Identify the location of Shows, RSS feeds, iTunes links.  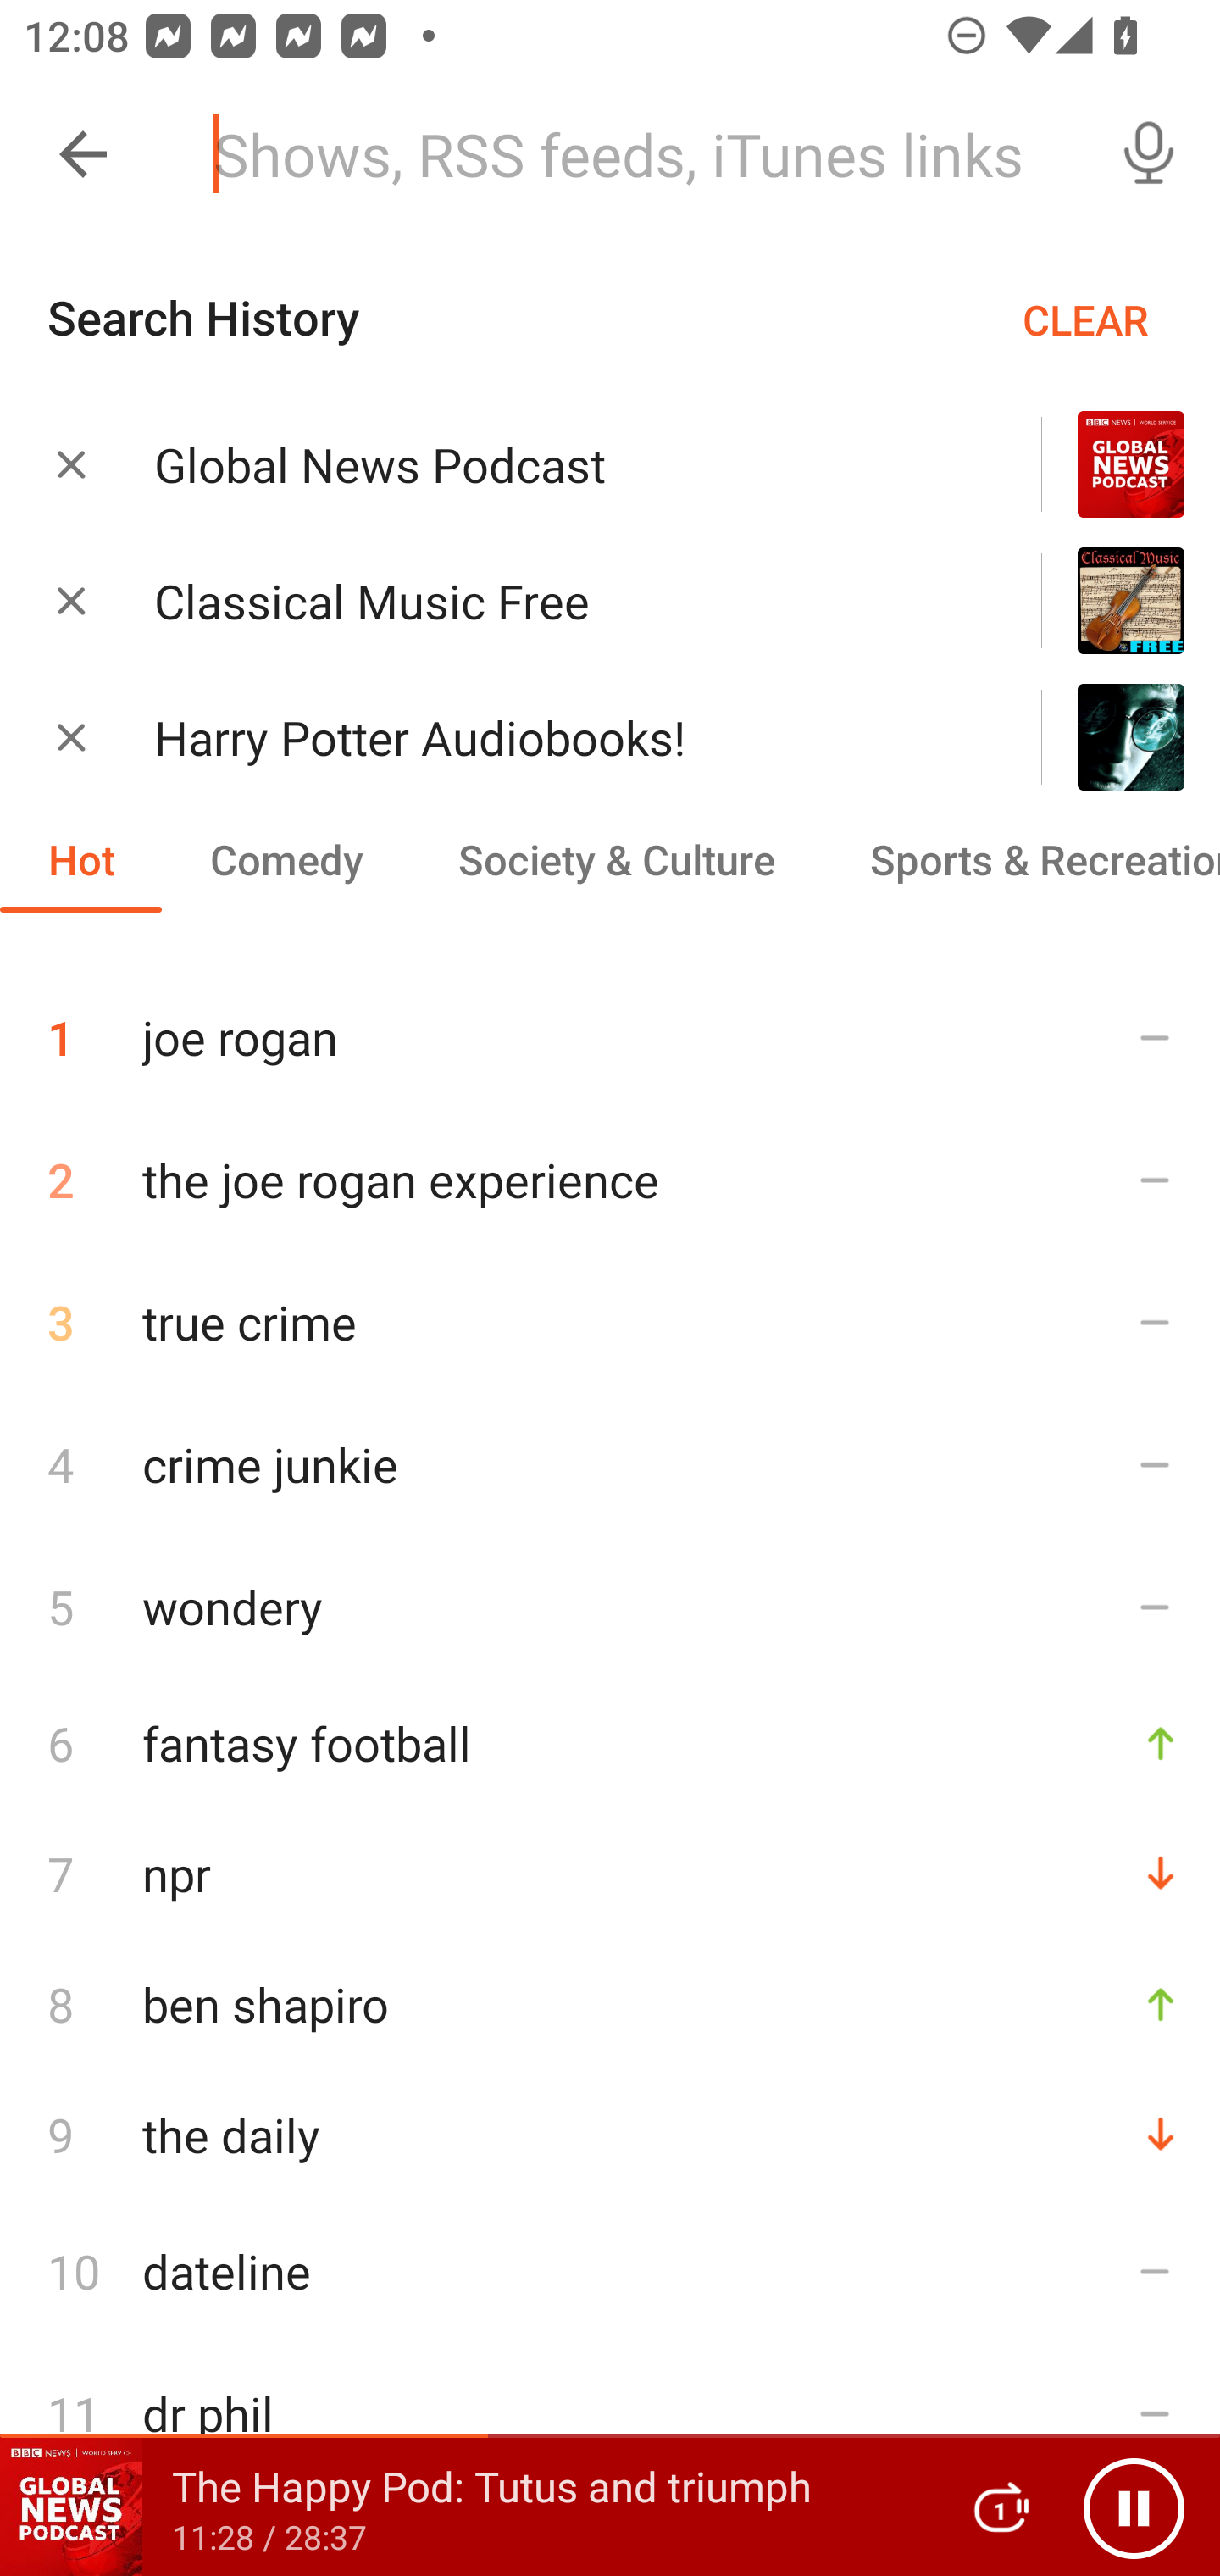
(634, 154).